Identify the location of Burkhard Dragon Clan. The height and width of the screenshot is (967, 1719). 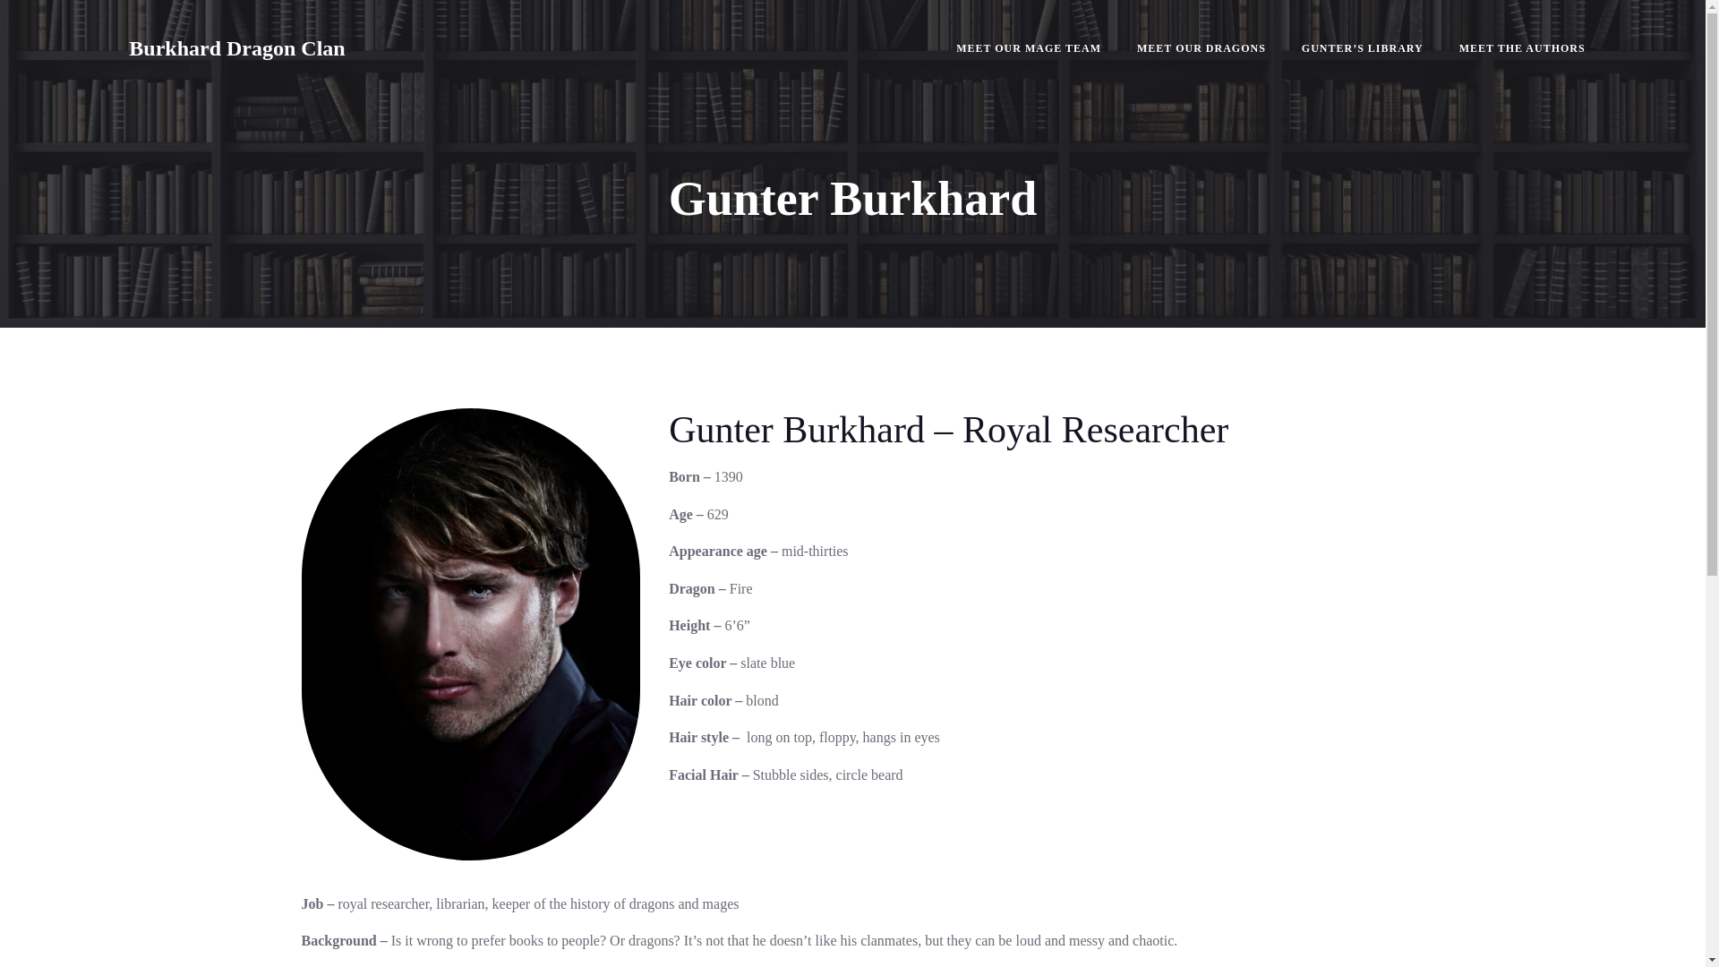
(236, 48).